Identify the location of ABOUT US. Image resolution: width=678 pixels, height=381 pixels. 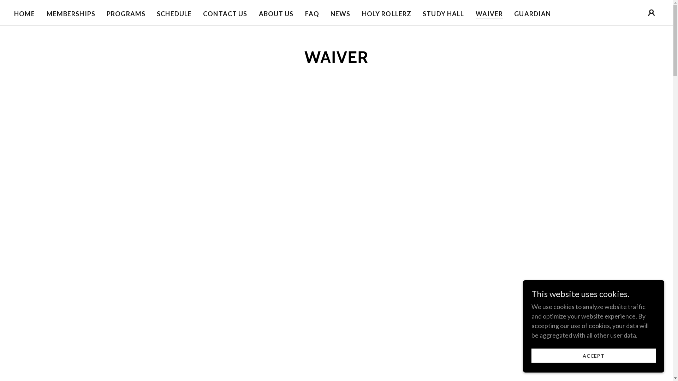
(276, 13).